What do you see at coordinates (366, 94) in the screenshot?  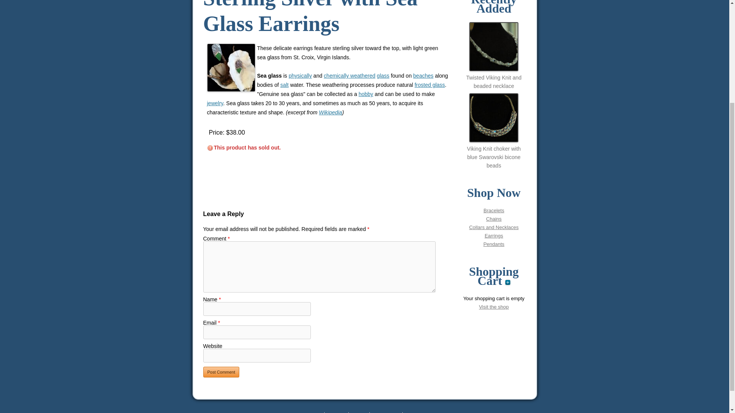 I see `hobby` at bounding box center [366, 94].